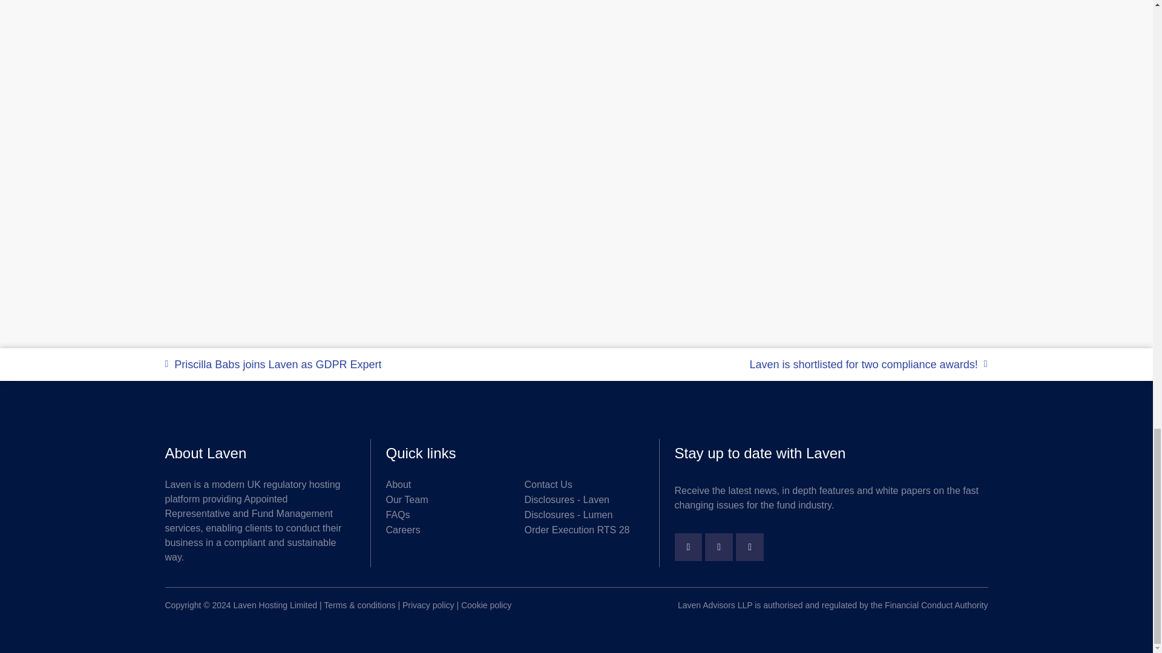 This screenshot has height=653, width=1162. Describe the element at coordinates (440, 500) in the screenshot. I see `Our Team` at that location.